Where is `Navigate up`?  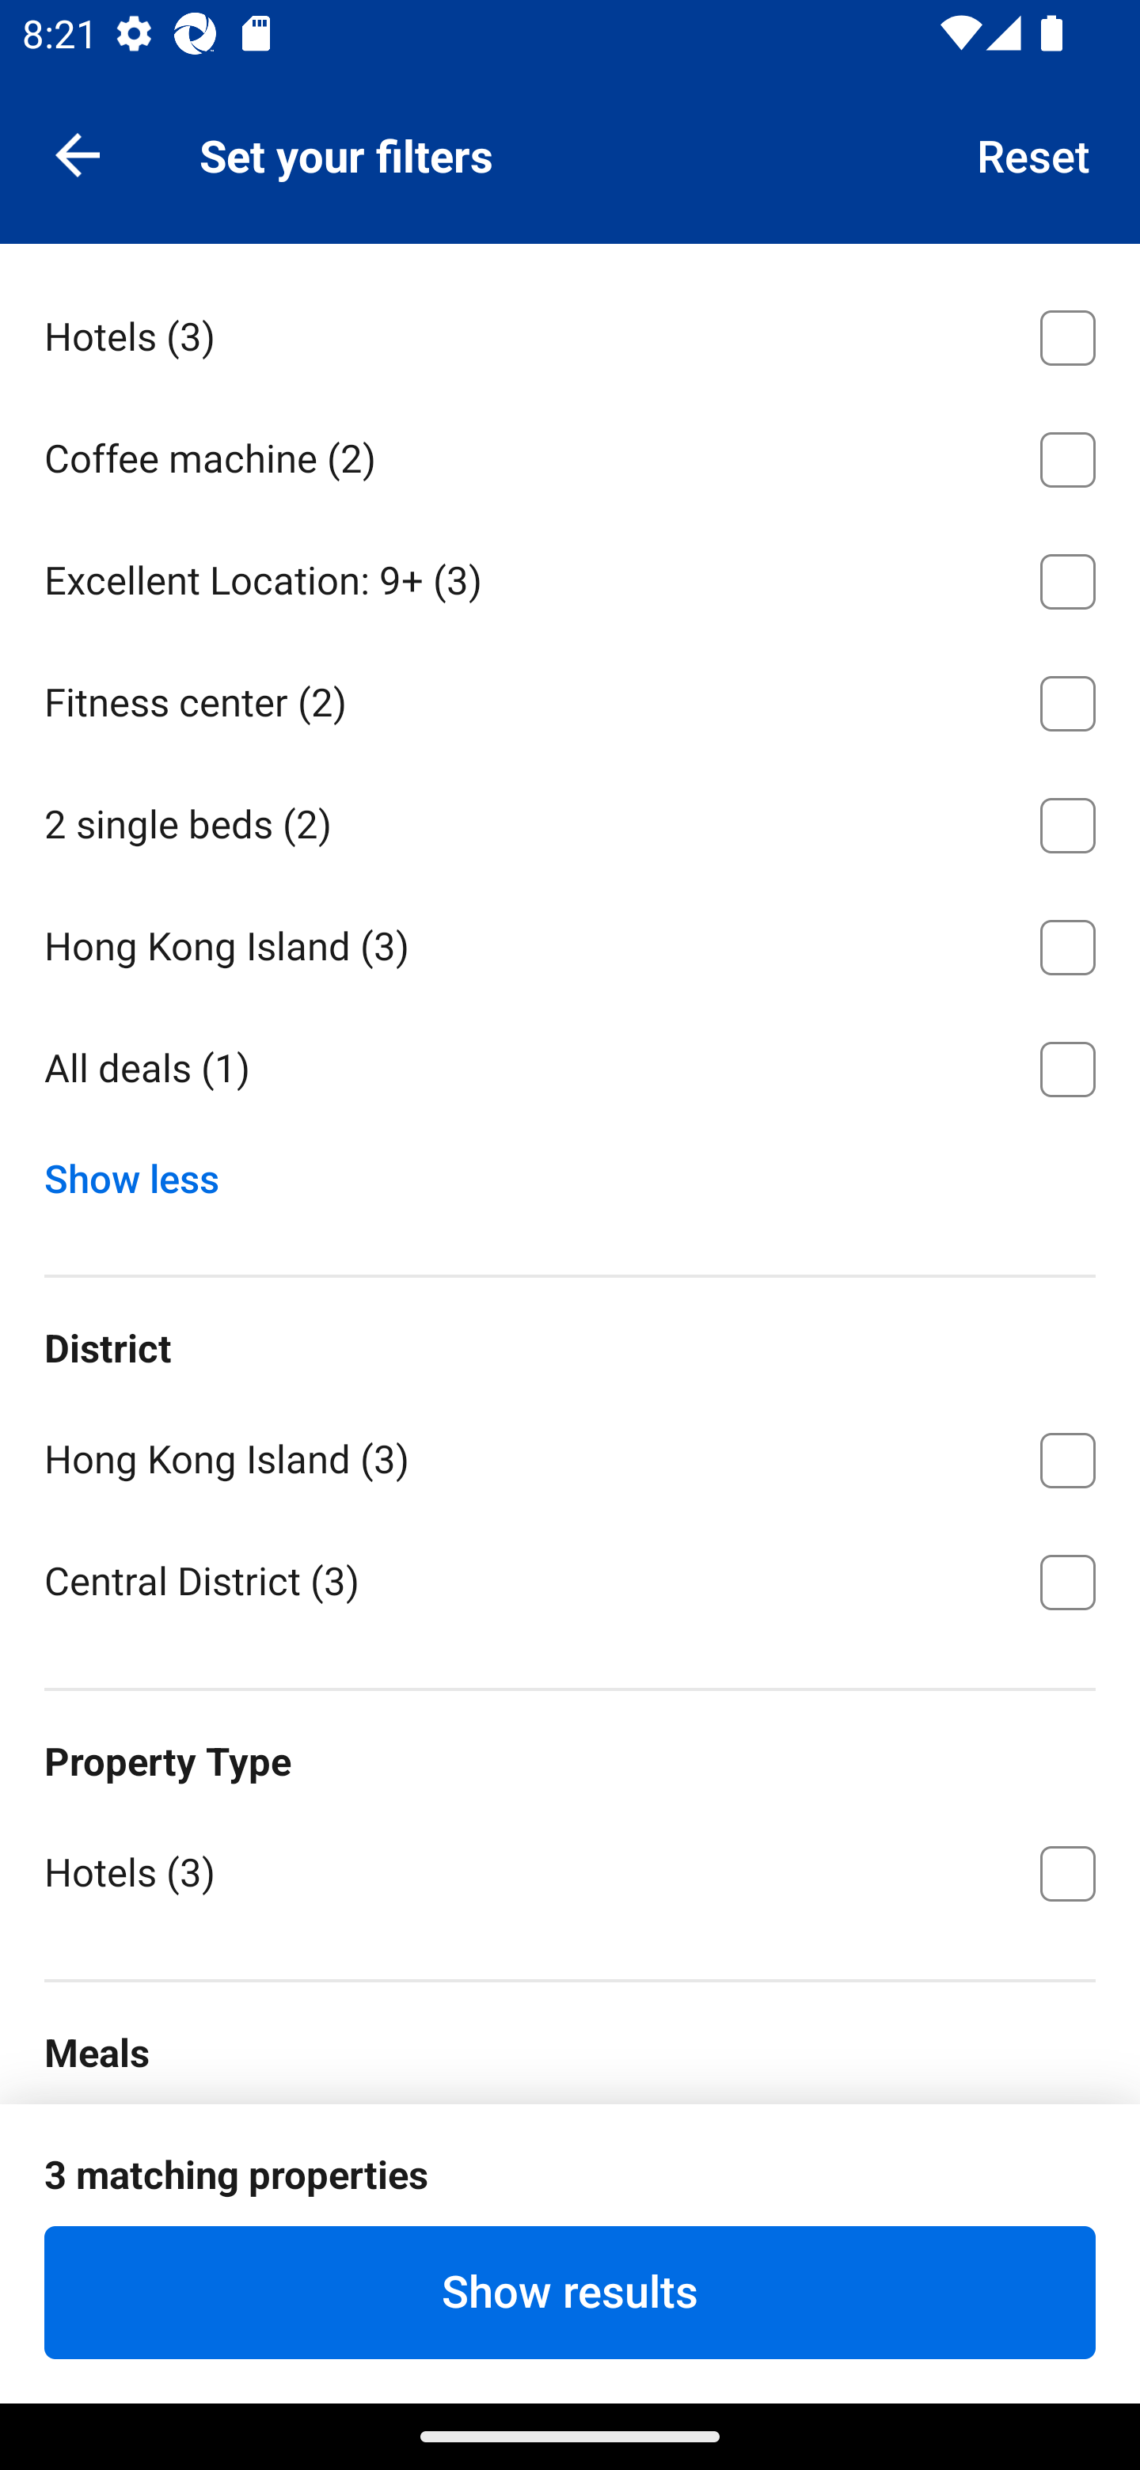
Navigate up is located at coordinates (78, 154).